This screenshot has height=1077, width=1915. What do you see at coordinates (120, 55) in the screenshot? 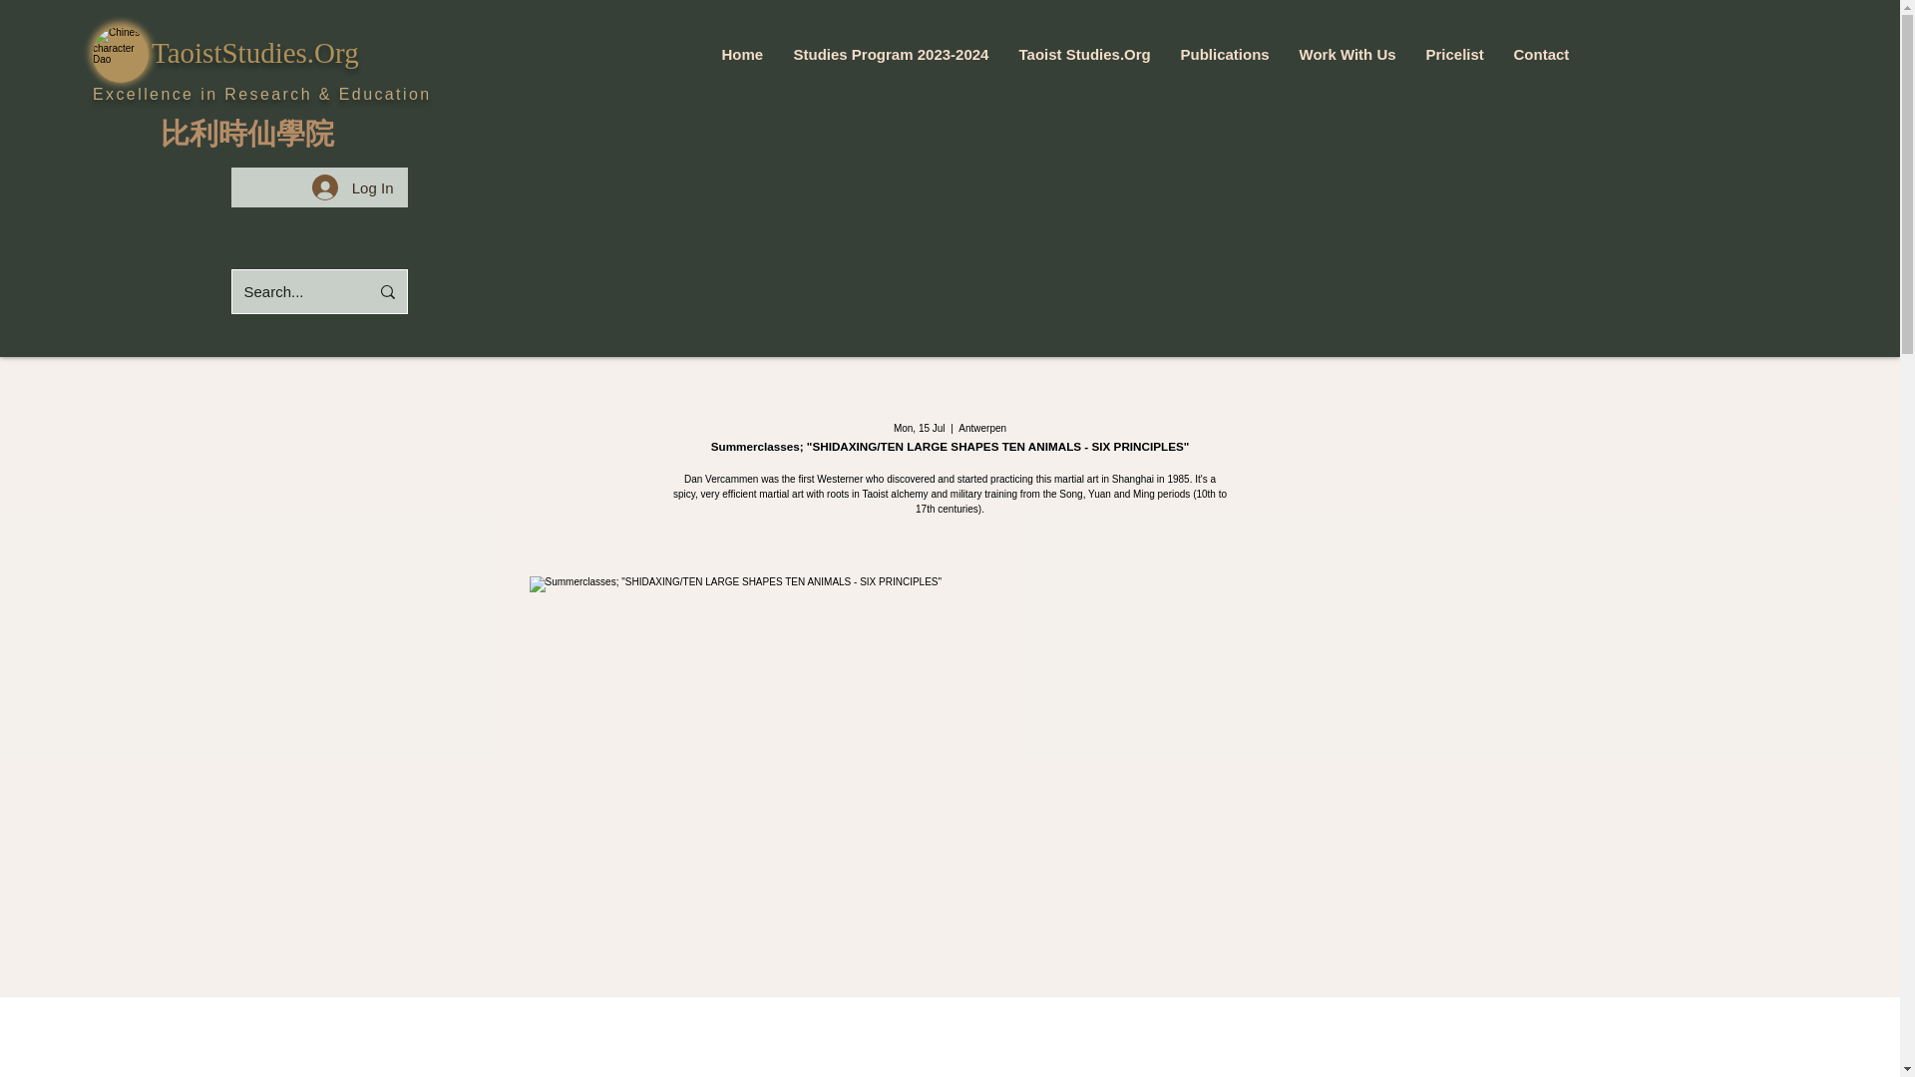
I see `photo-output.PNG` at bounding box center [120, 55].